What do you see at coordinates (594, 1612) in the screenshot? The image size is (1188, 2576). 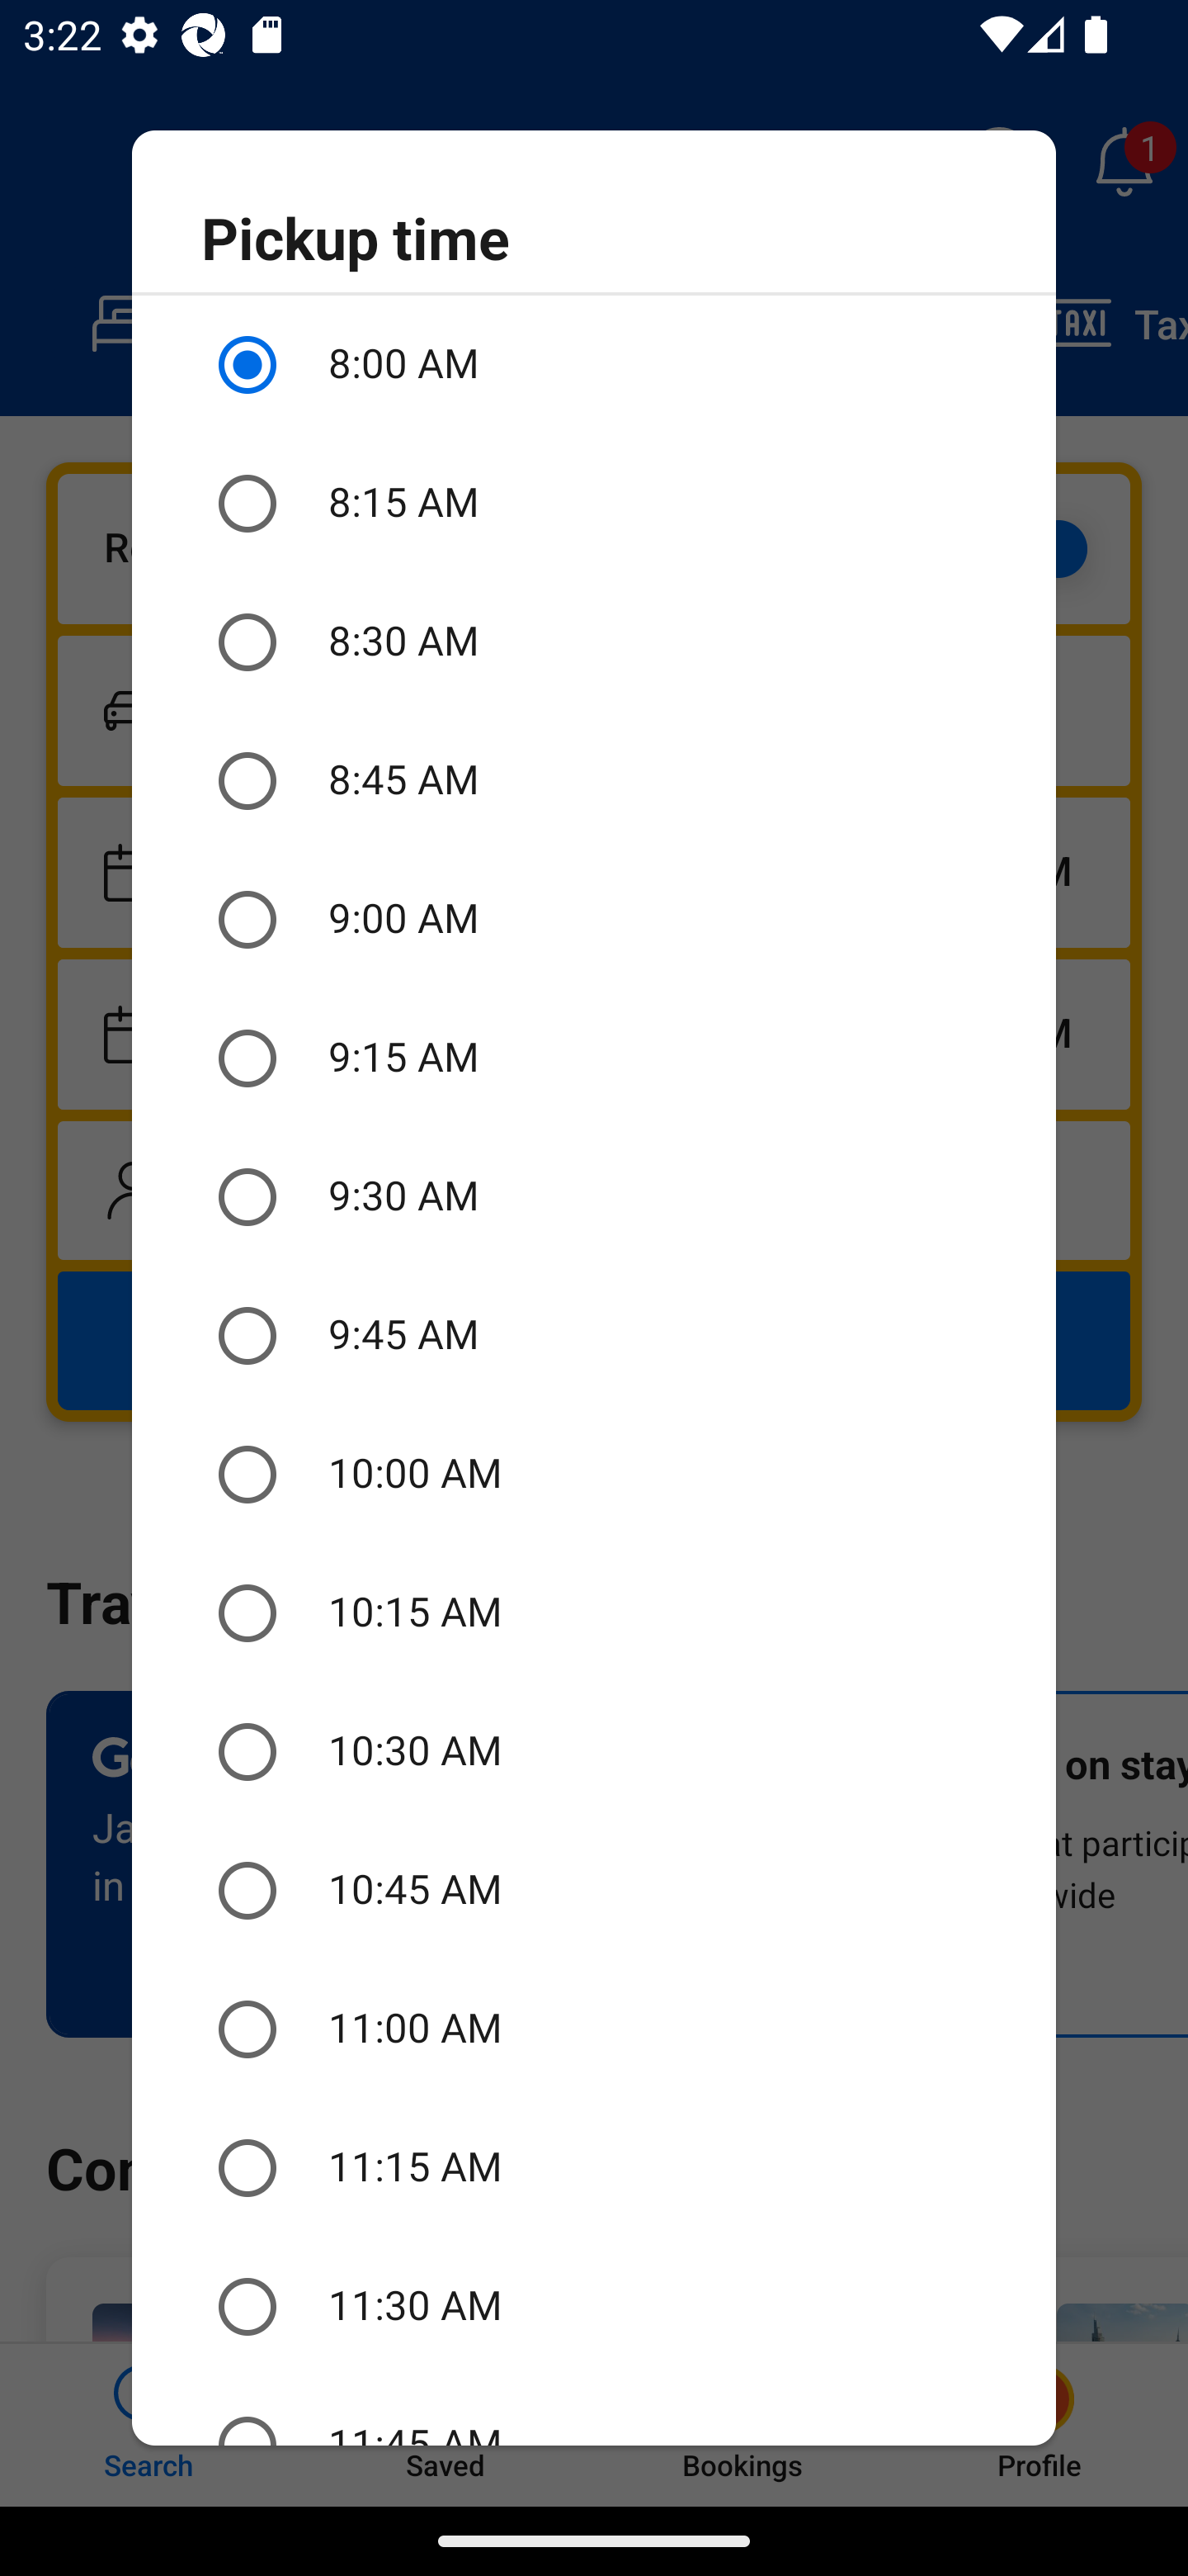 I see `10:15 AM` at bounding box center [594, 1612].